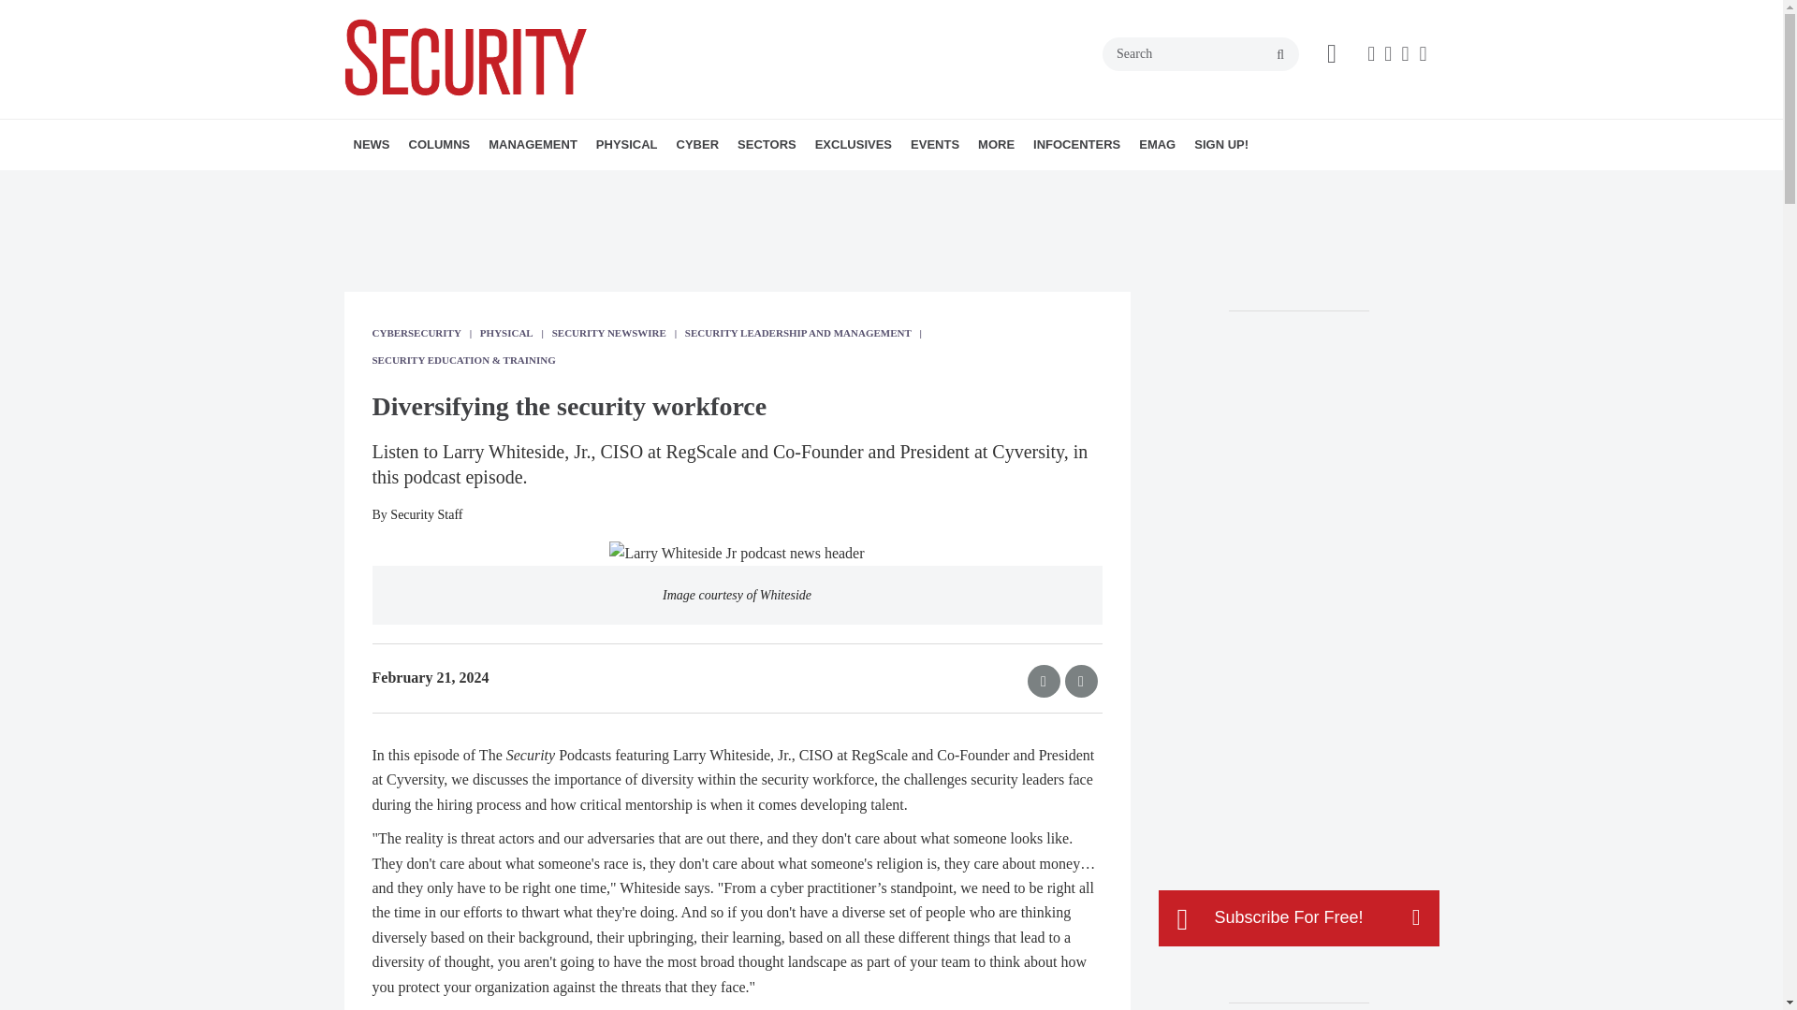 The image size is (1797, 1010). Describe the element at coordinates (1280, 54) in the screenshot. I see `search` at that location.